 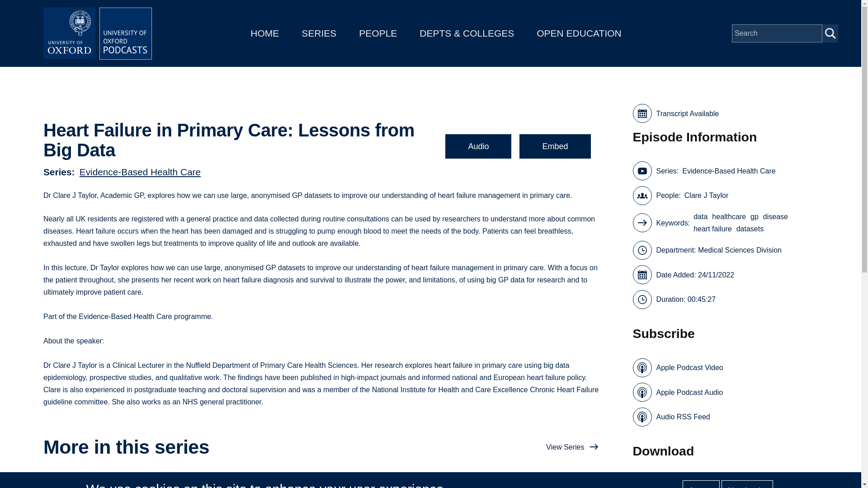 What do you see at coordinates (319, 33) in the screenshot?
I see `SERIES` at bounding box center [319, 33].